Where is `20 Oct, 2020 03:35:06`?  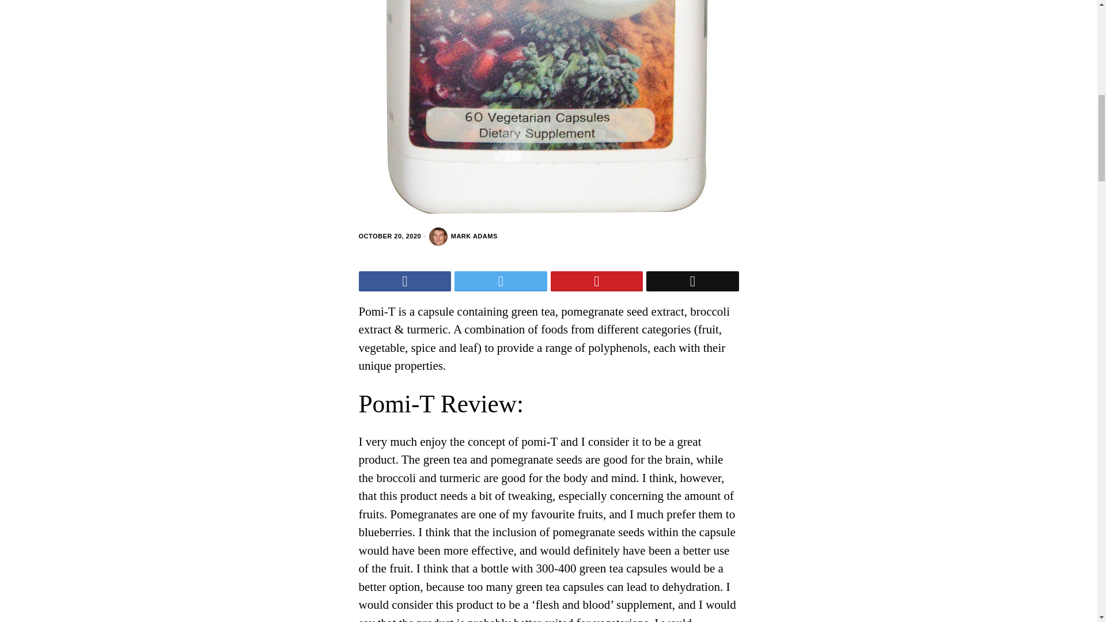 20 Oct, 2020 03:35:06 is located at coordinates (389, 236).